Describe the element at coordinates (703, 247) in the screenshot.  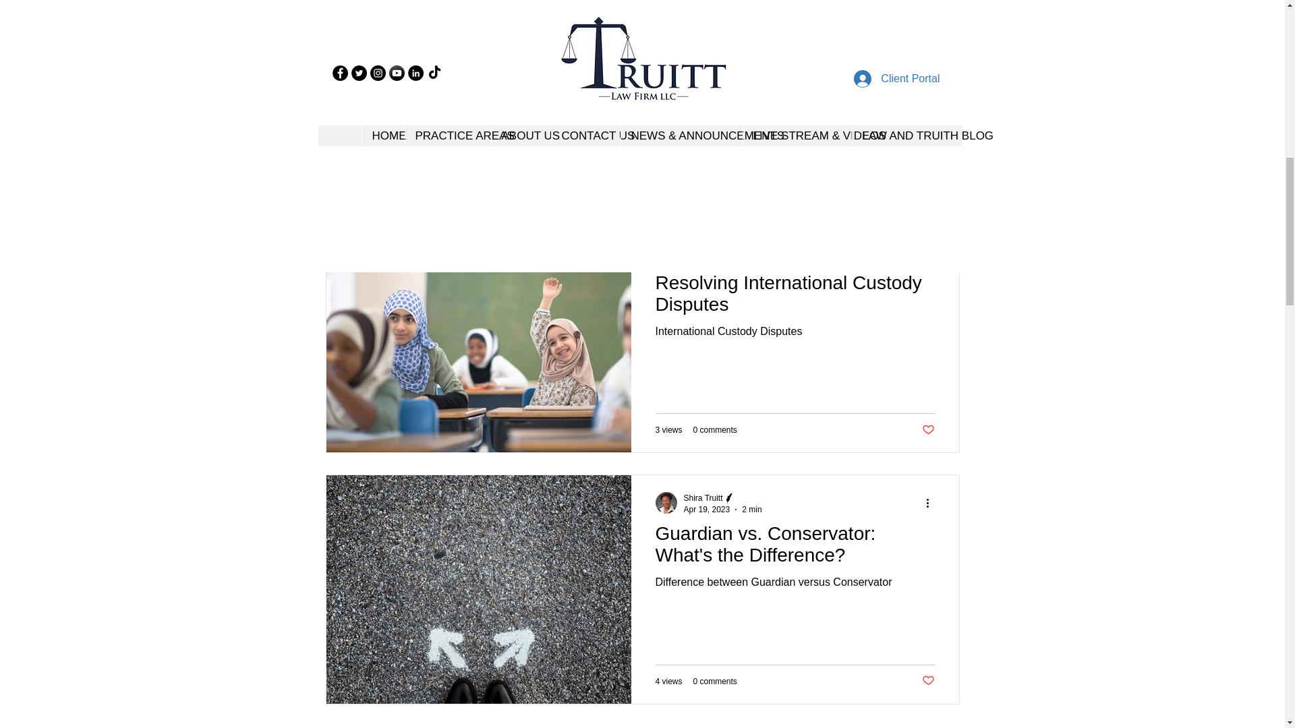
I see `Shira Truitt` at that location.